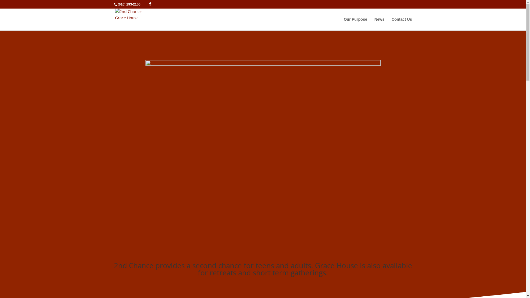 Image resolution: width=530 pixels, height=298 pixels. What do you see at coordinates (379, 24) in the screenshot?
I see `News` at bounding box center [379, 24].